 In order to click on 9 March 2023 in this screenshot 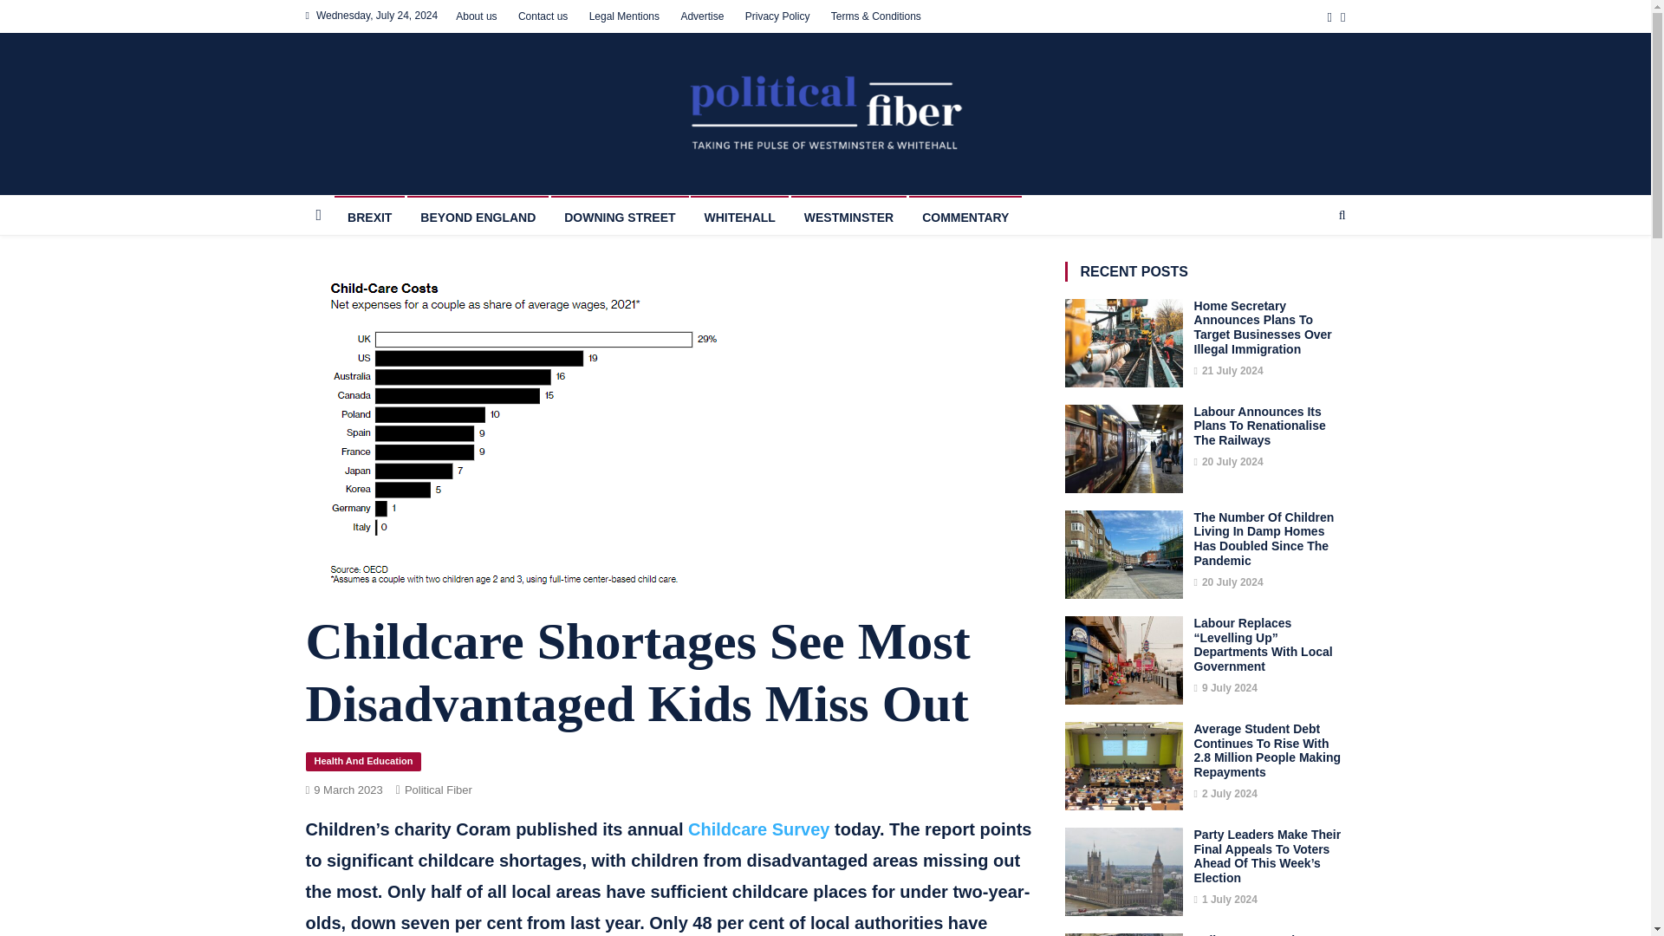, I will do `click(348, 790)`.